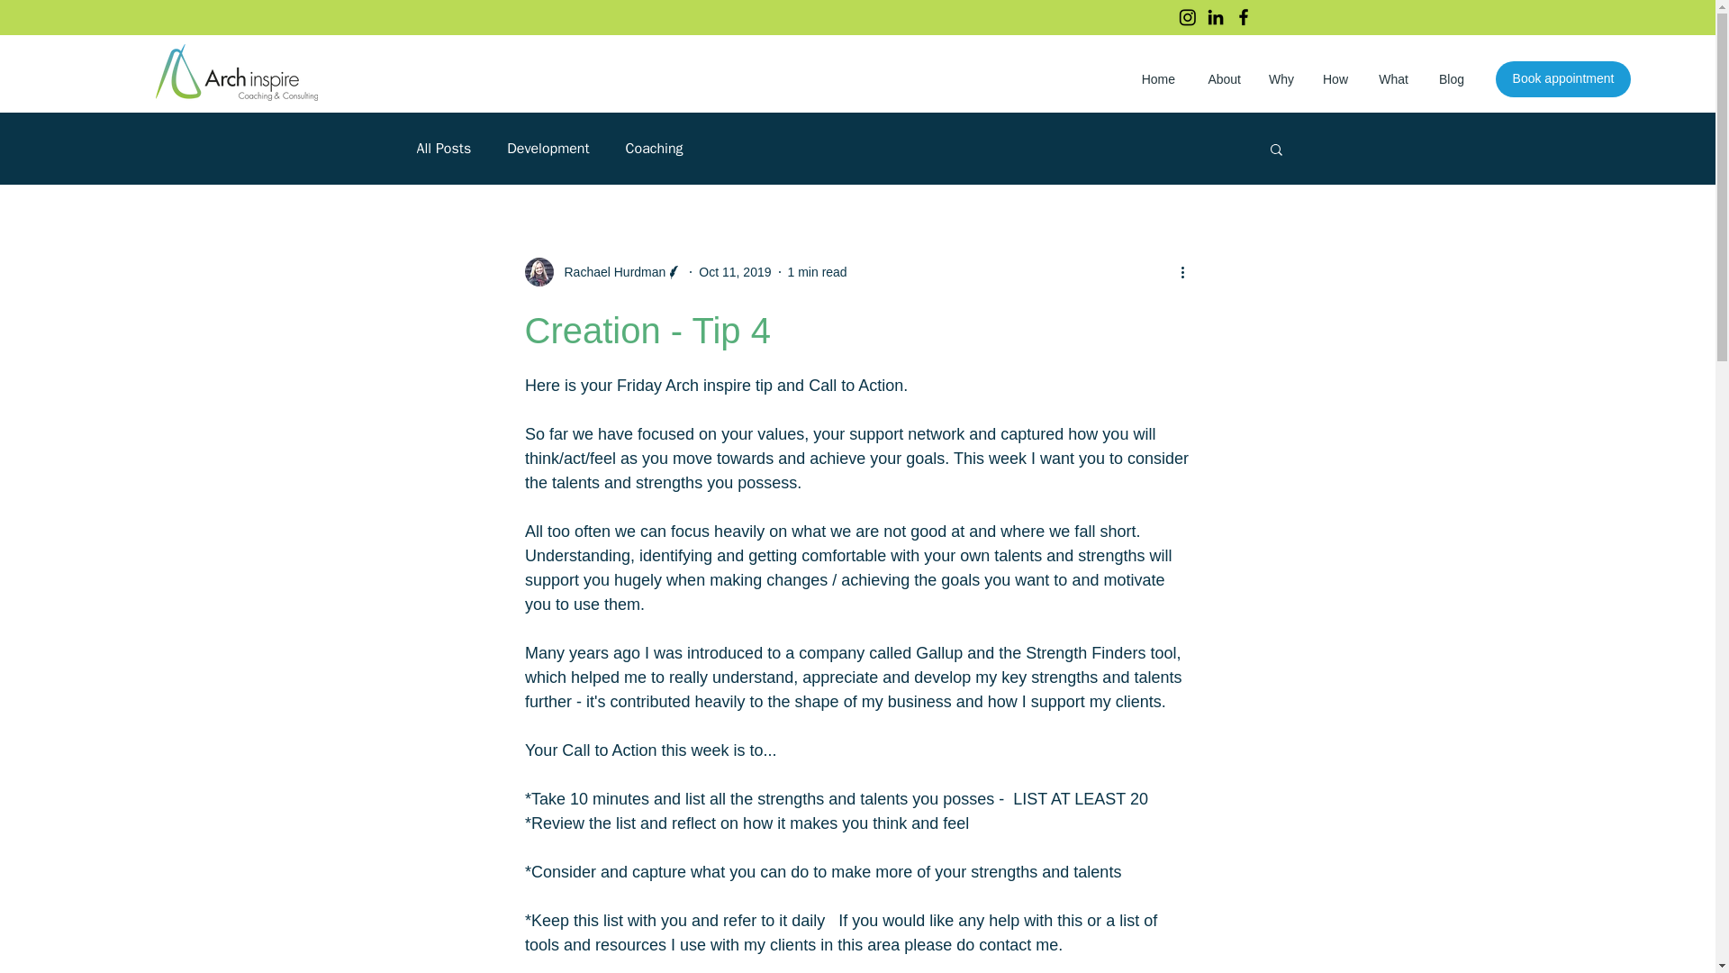  Describe the element at coordinates (1281, 79) in the screenshot. I see `Why` at that location.